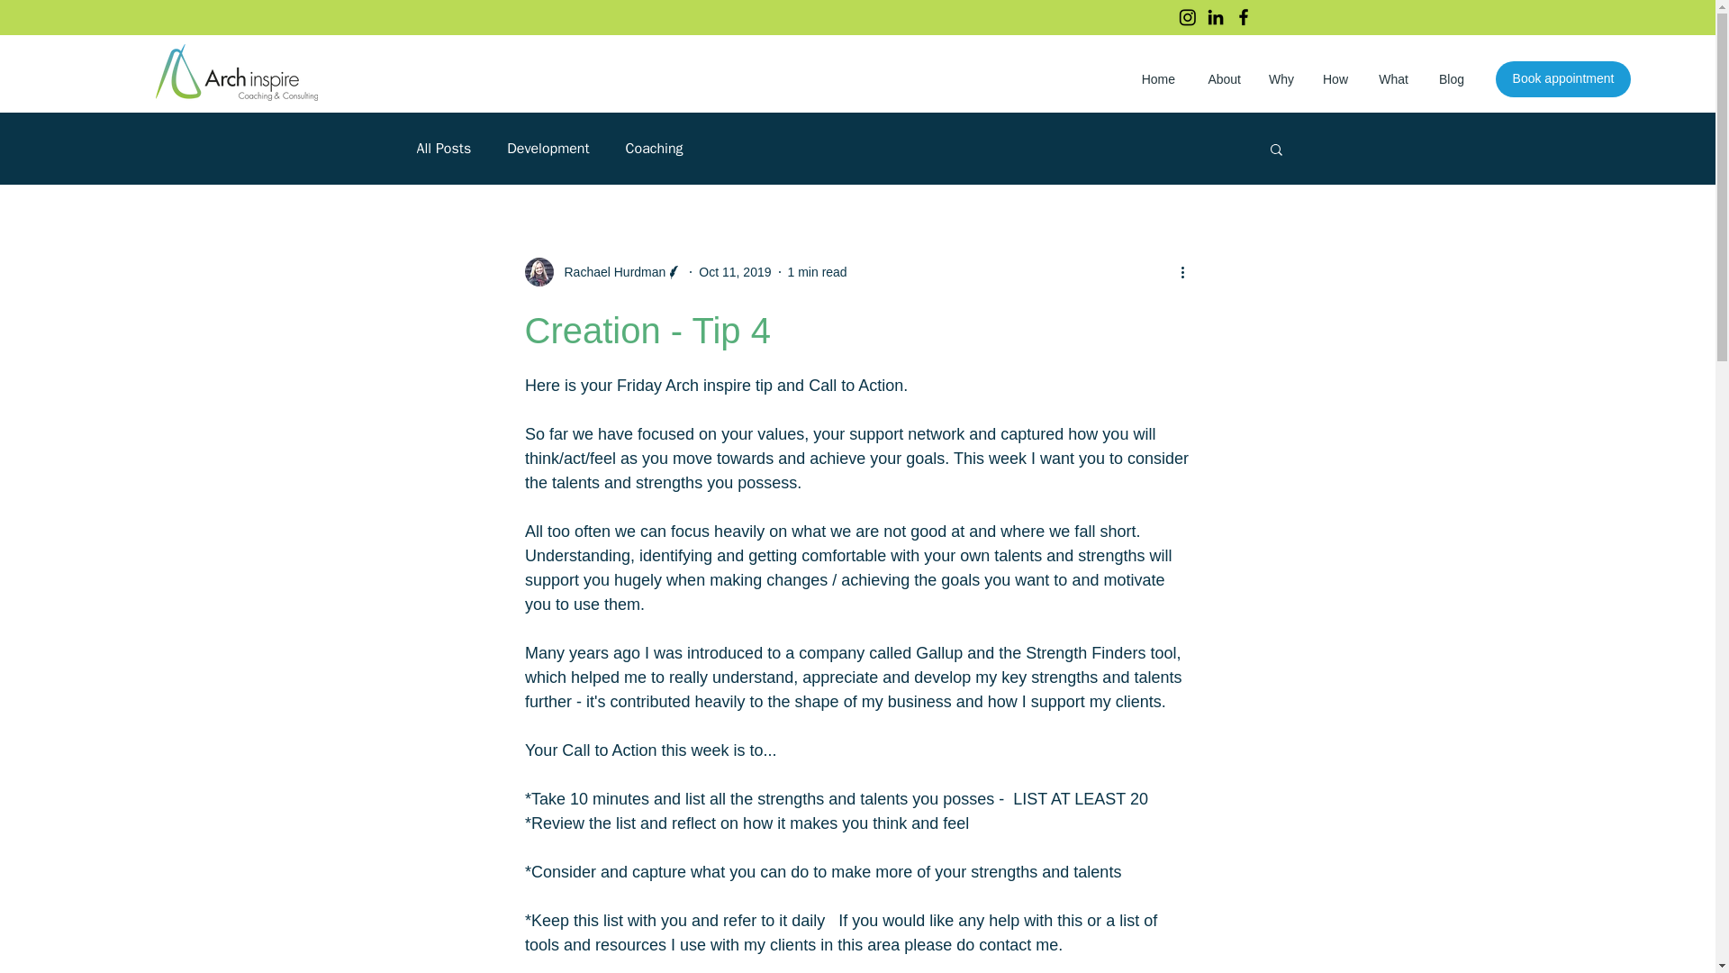  Describe the element at coordinates (1281, 79) in the screenshot. I see `Why` at that location.